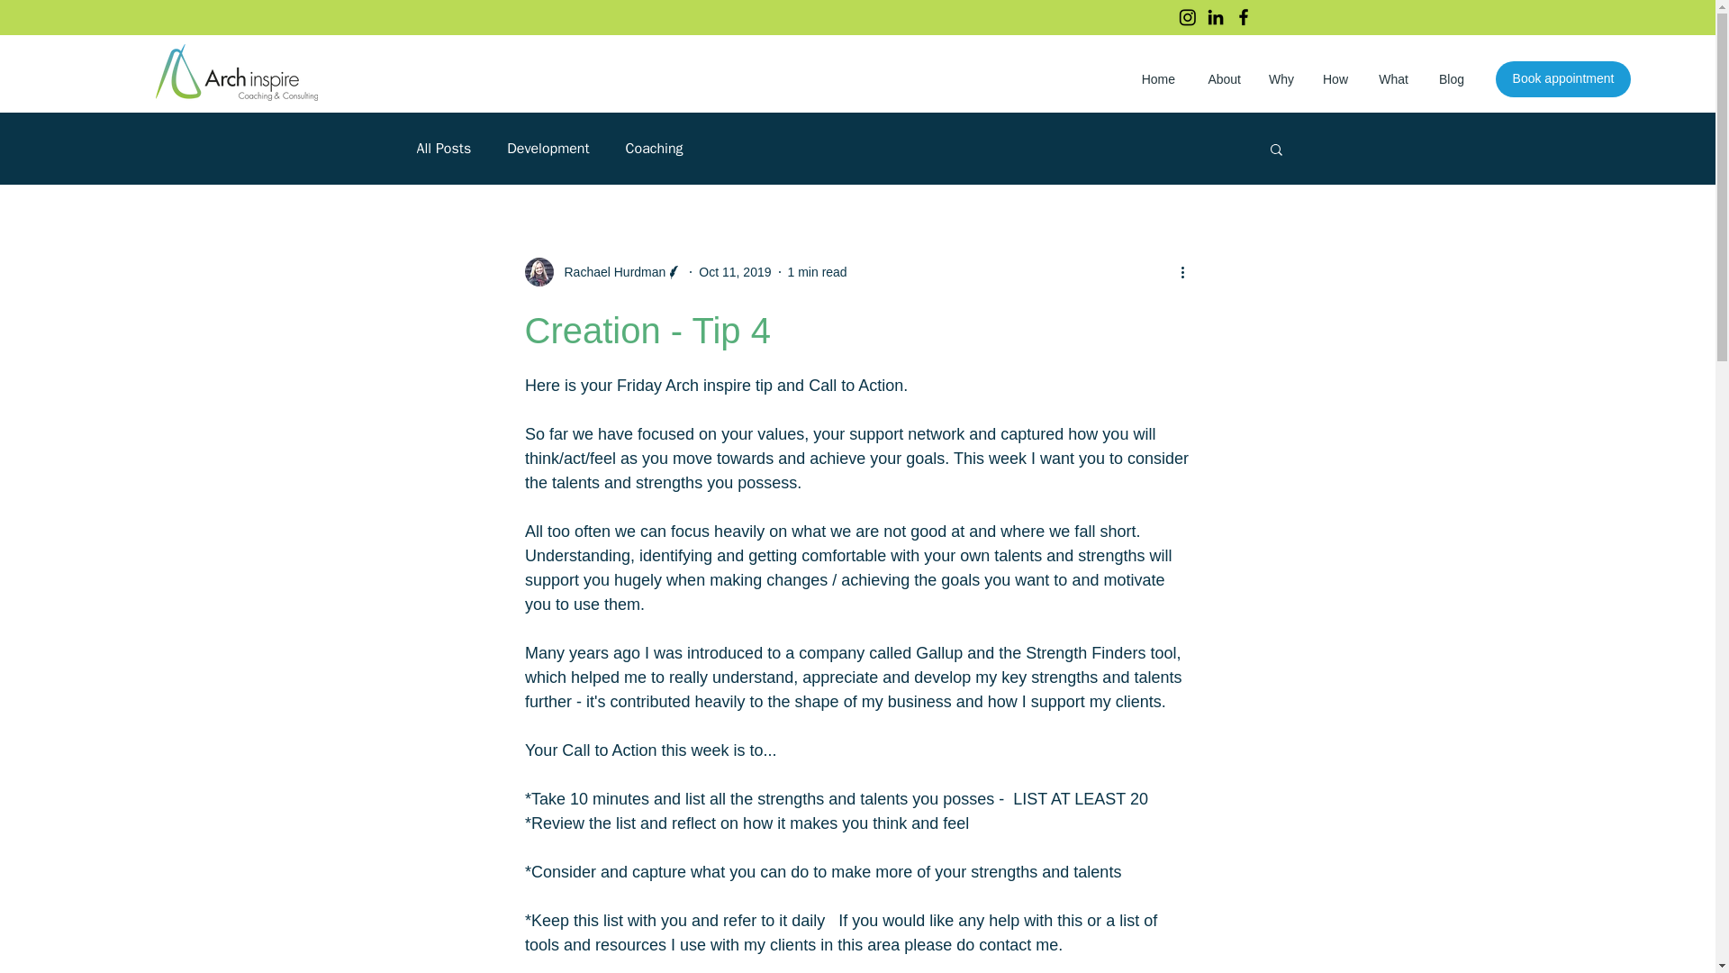  Describe the element at coordinates (1281, 79) in the screenshot. I see `Why` at that location.